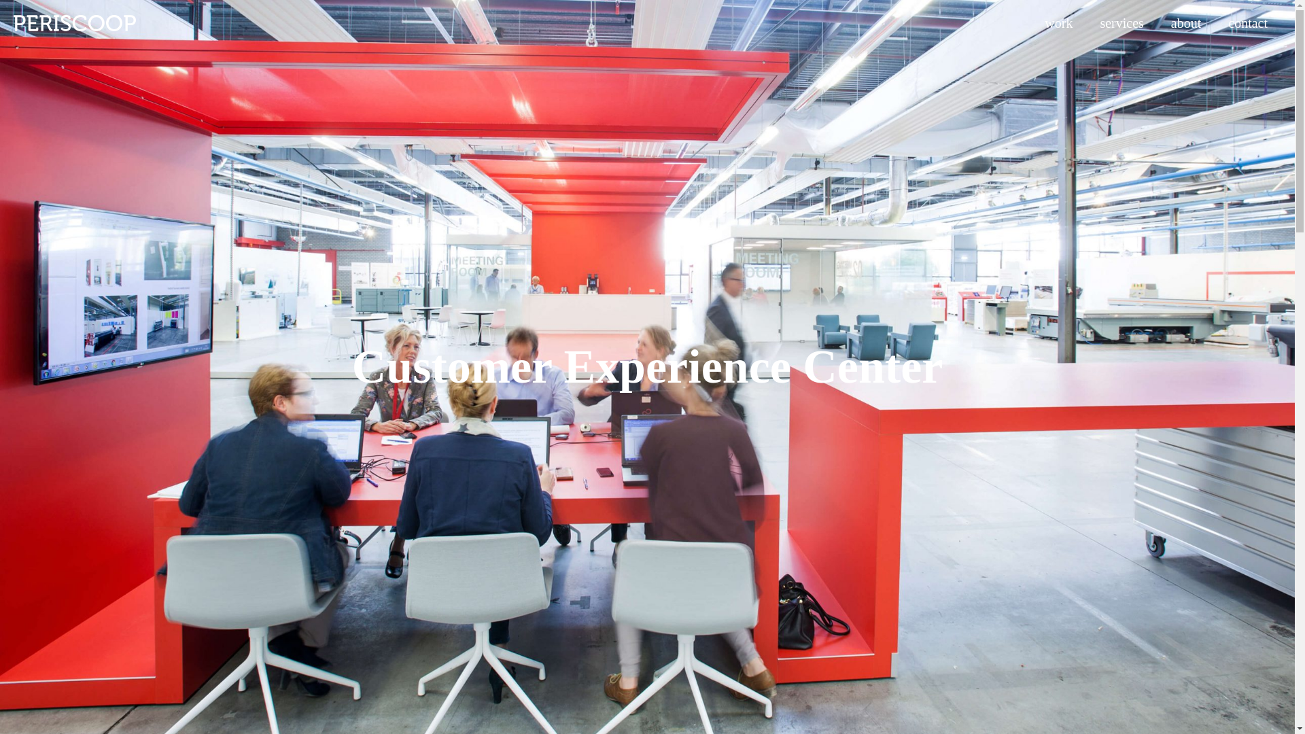  I want to click on work, so click(1058, 23).